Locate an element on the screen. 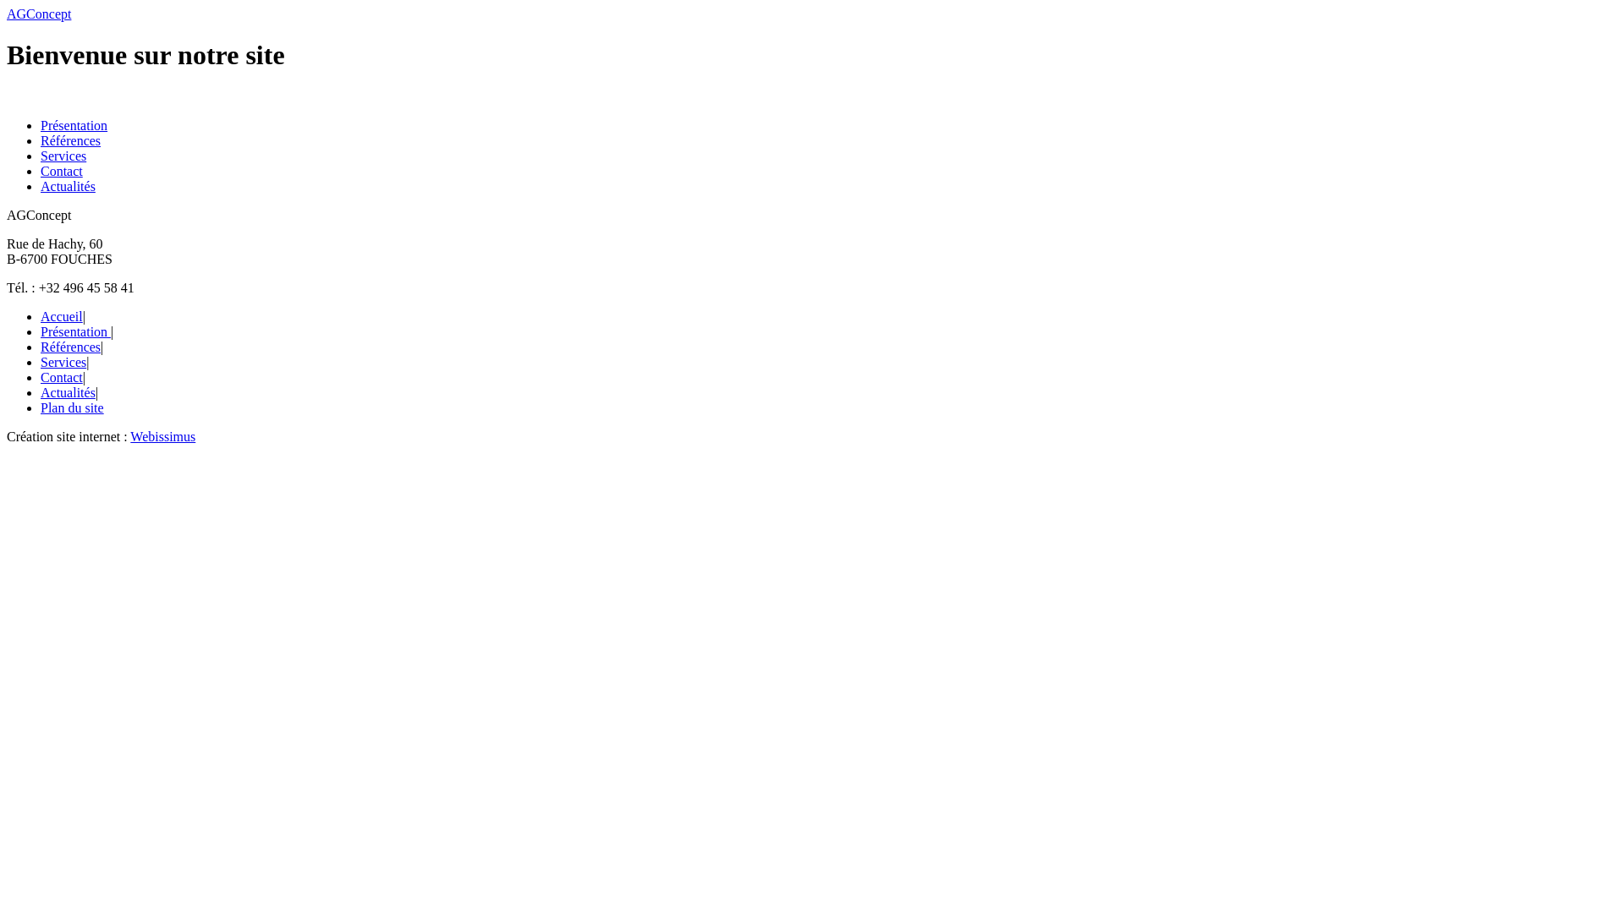  Services is located at coordinates (63, 156).